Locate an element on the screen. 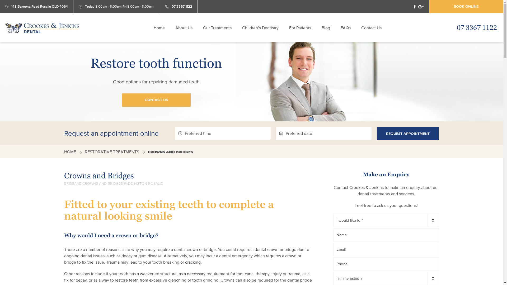  07 3367 1122 is located at coordinates (477, 28).